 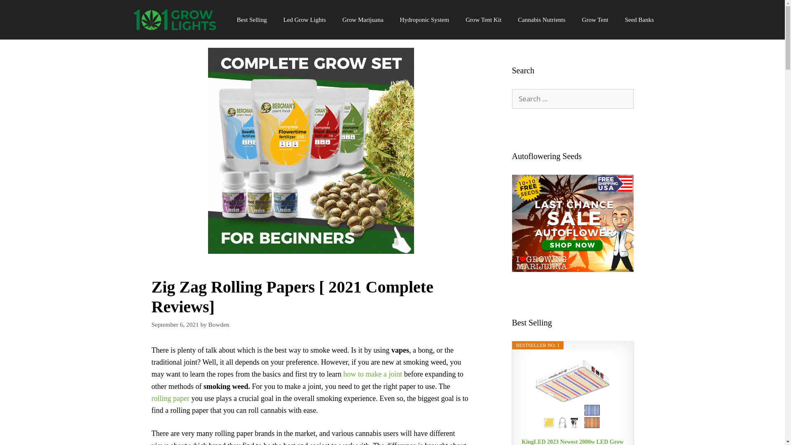 What do you see at coordinates (171, 398) in the screenshot?
I see `rolling paper` at bounding box center [171, 398].